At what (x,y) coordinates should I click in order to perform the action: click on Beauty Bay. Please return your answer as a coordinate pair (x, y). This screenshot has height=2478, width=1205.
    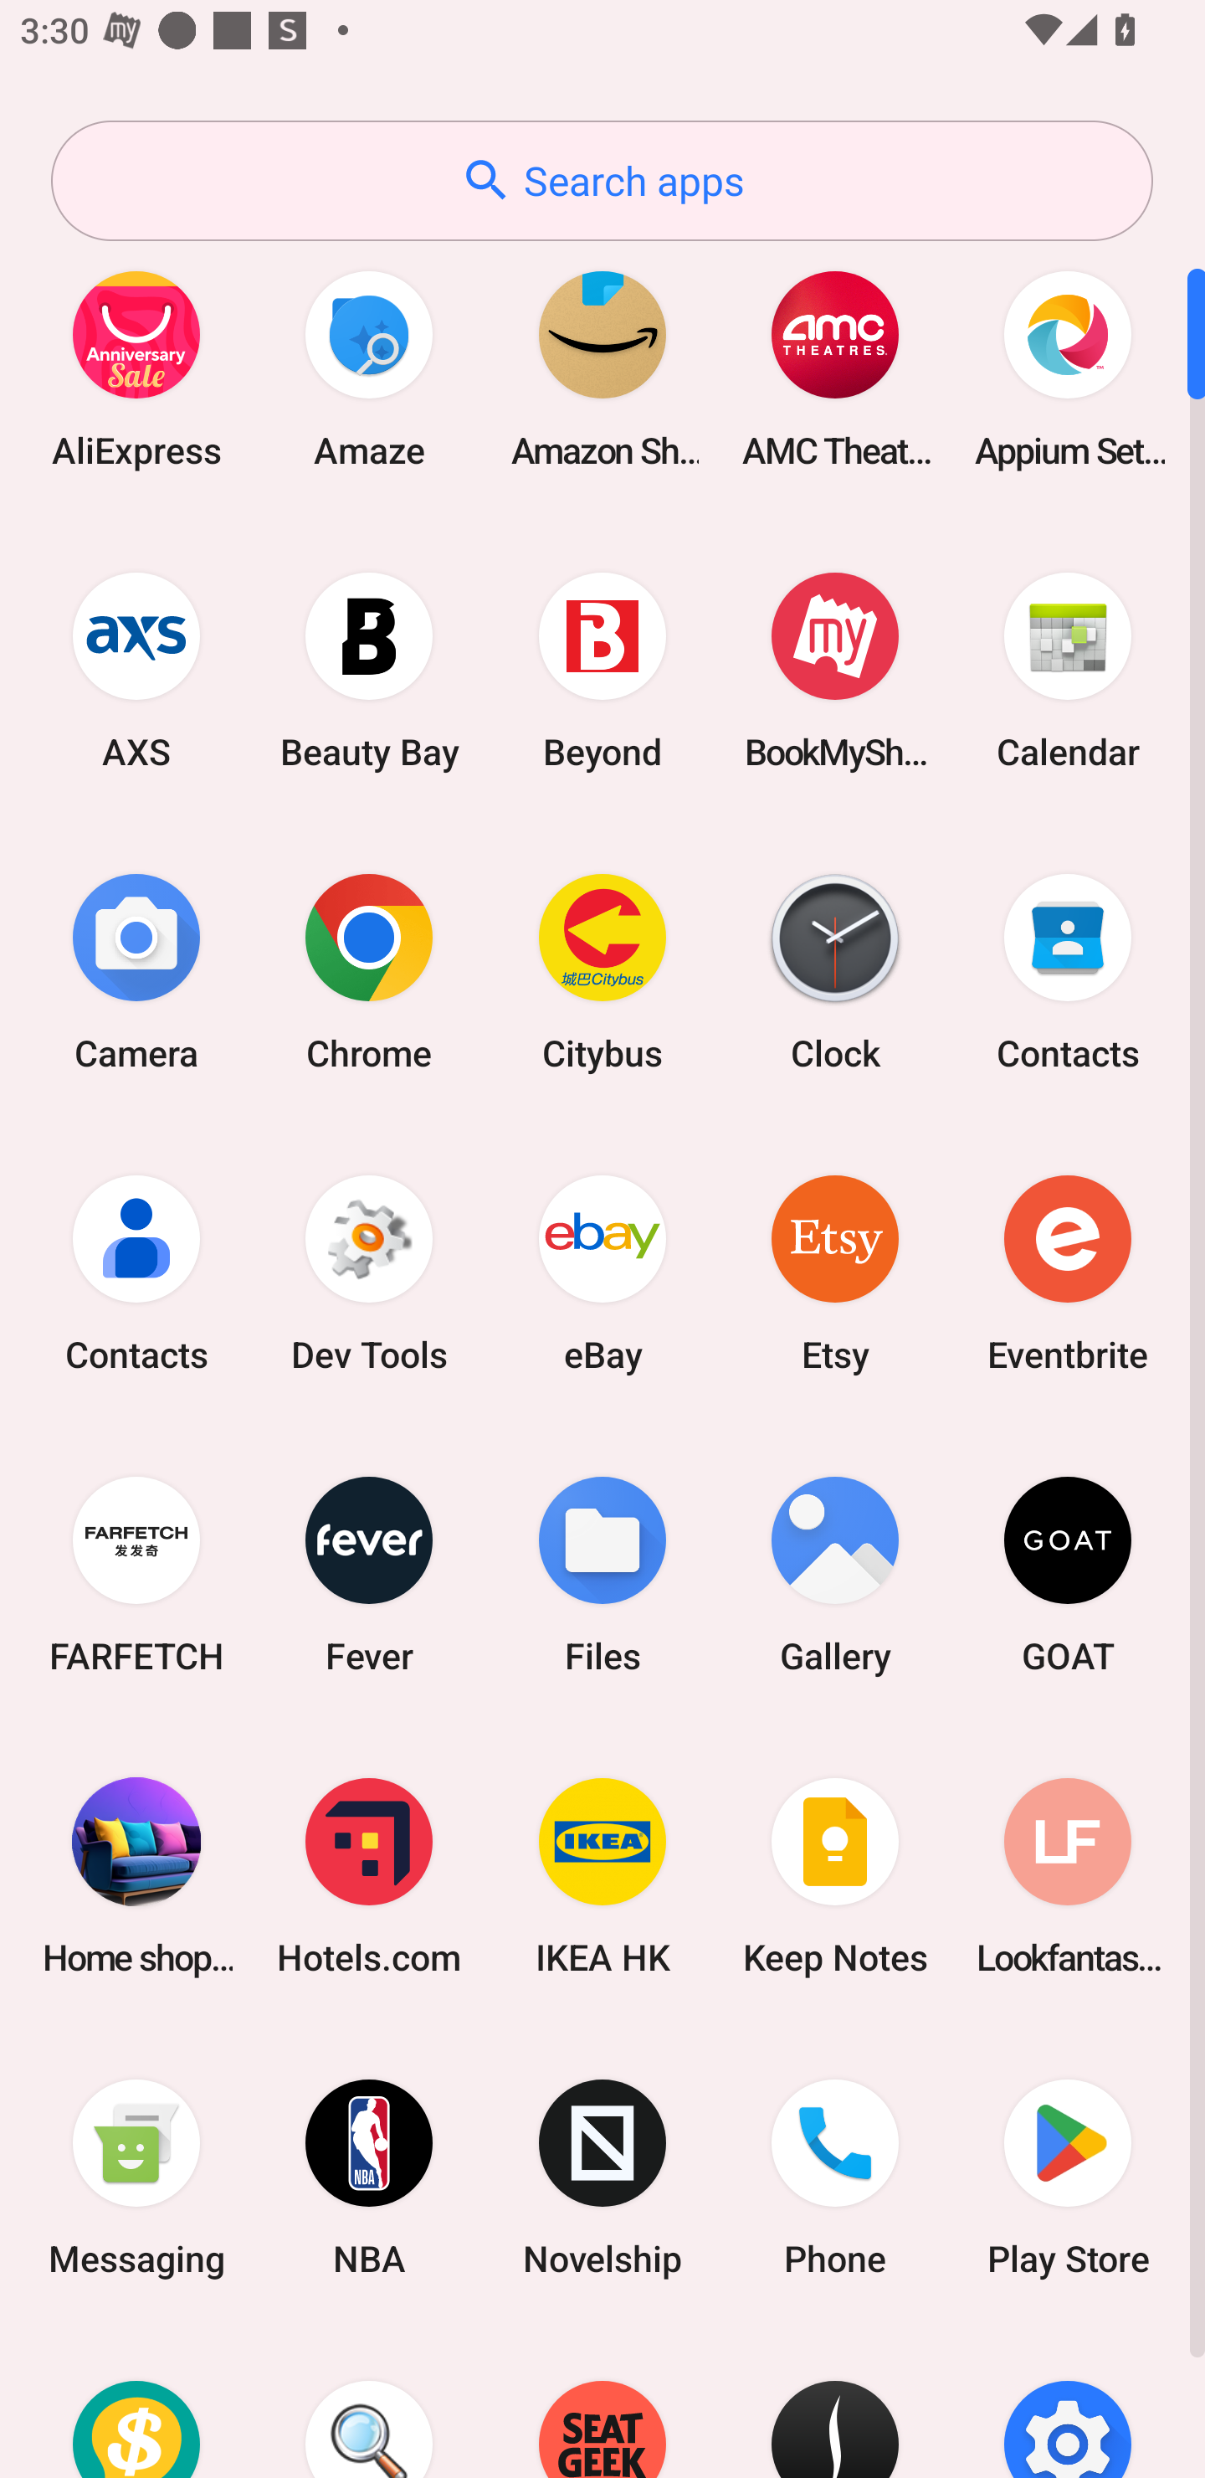
    Looking at the image, I should click on (369, 670).